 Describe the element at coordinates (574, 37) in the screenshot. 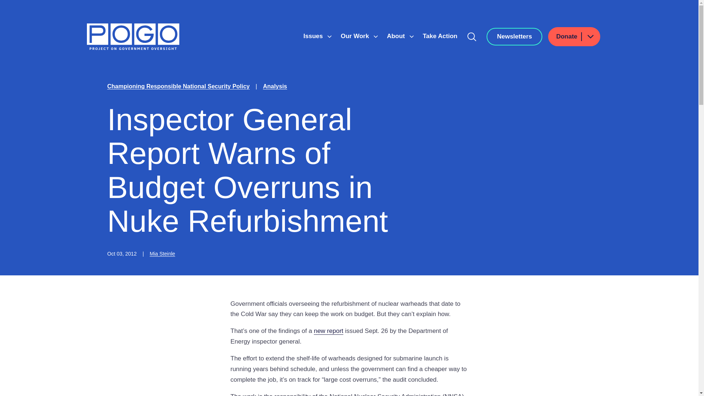

I see `Donate` at that location.